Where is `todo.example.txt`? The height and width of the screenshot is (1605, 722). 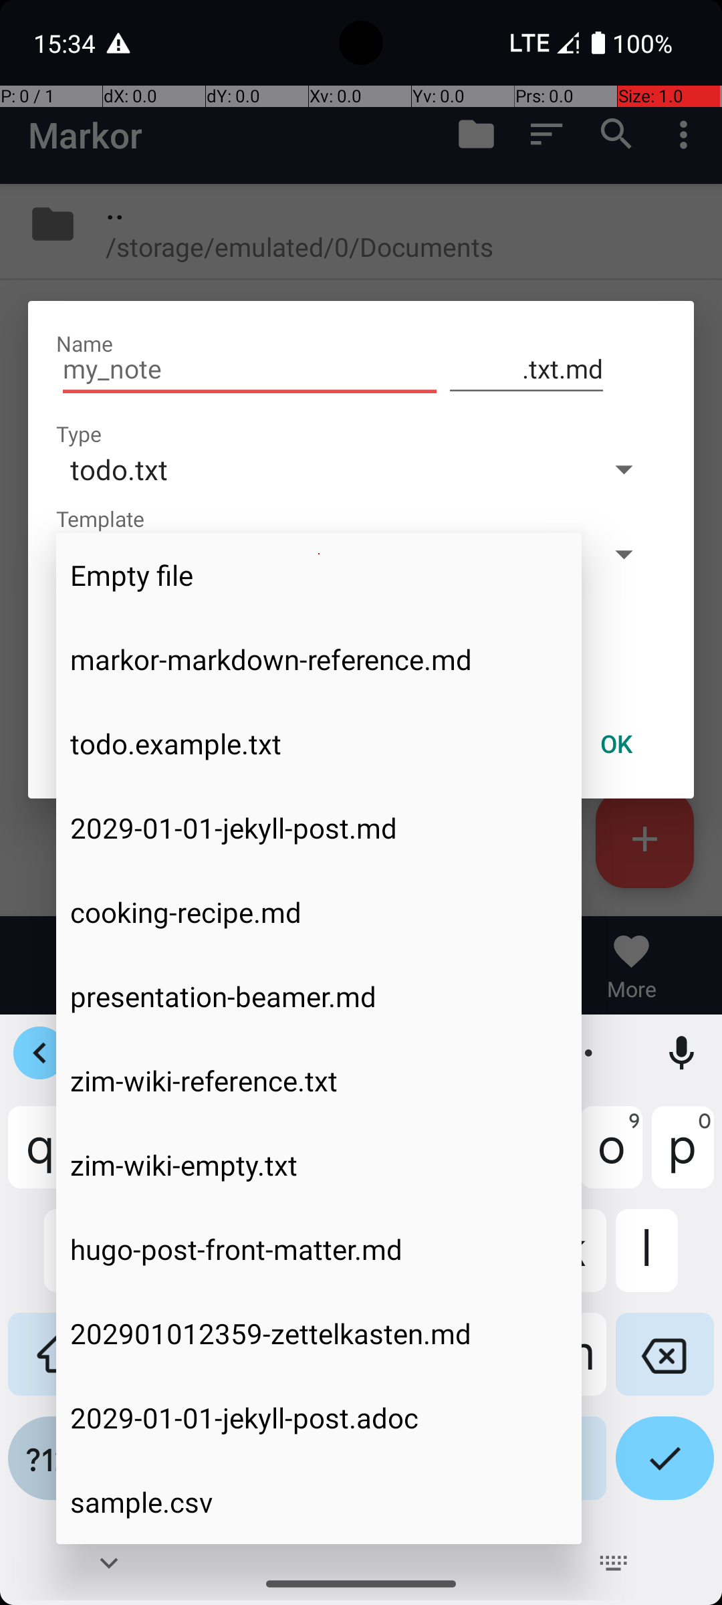
todo.example.txt is located at coordinates (319, 744).